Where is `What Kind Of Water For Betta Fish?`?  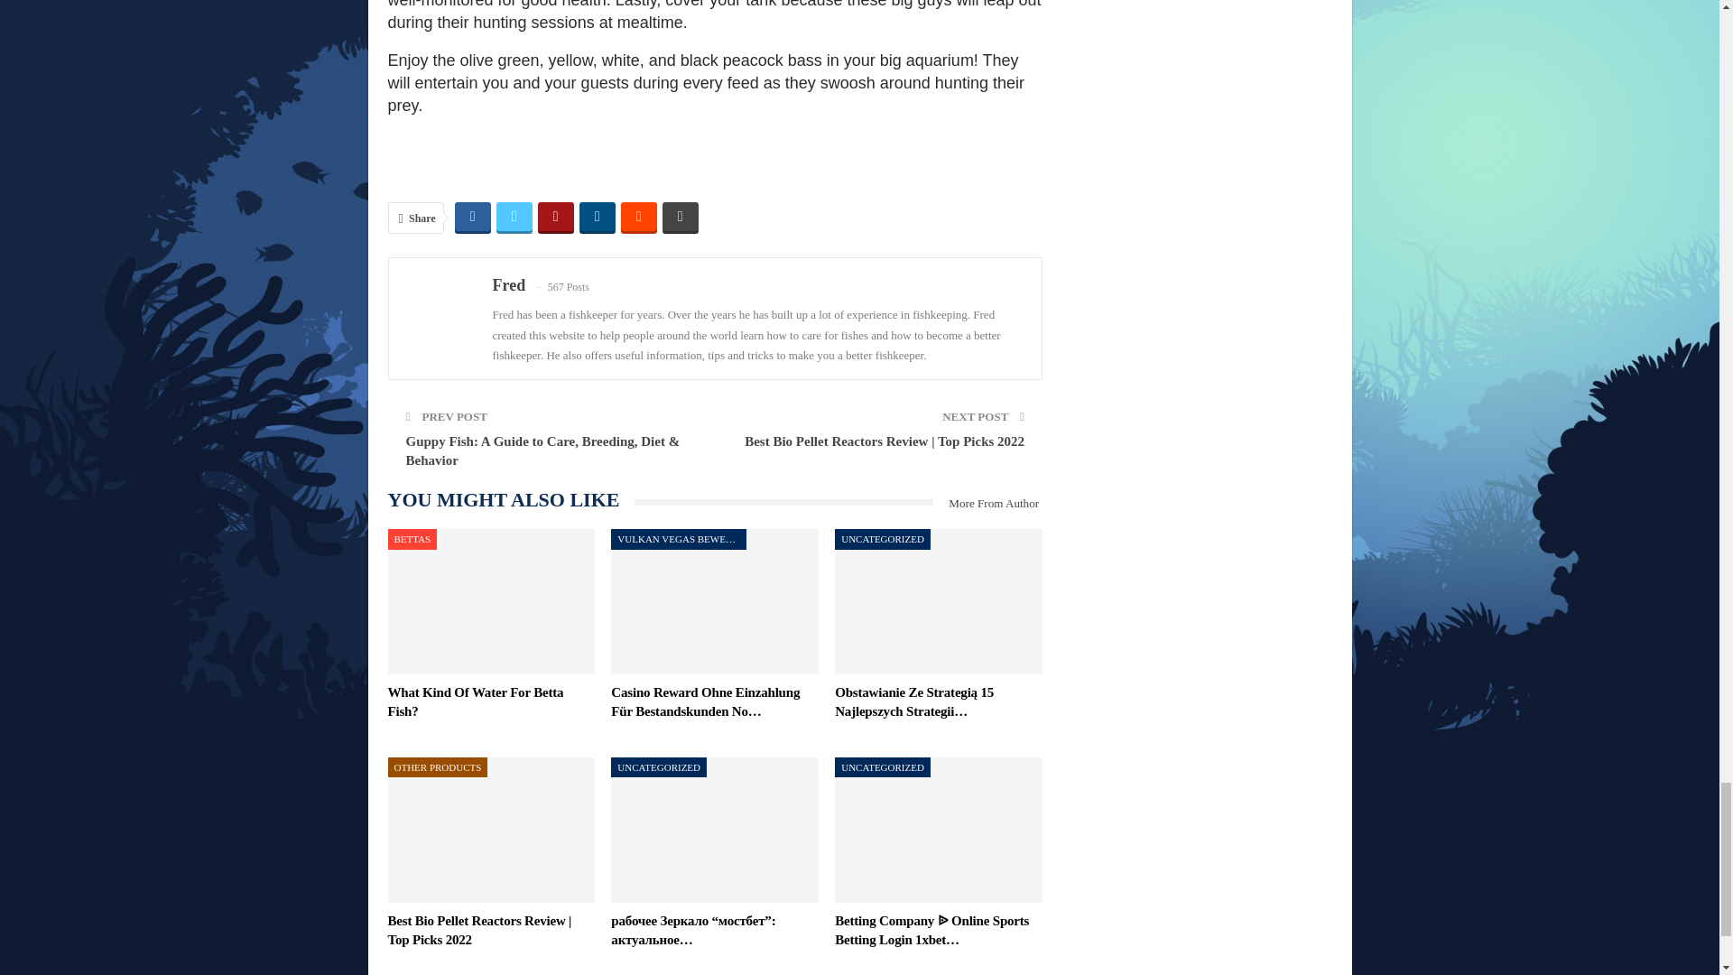
What Kind Of Water For Betta Fish? is located at coordinates (492, 601).